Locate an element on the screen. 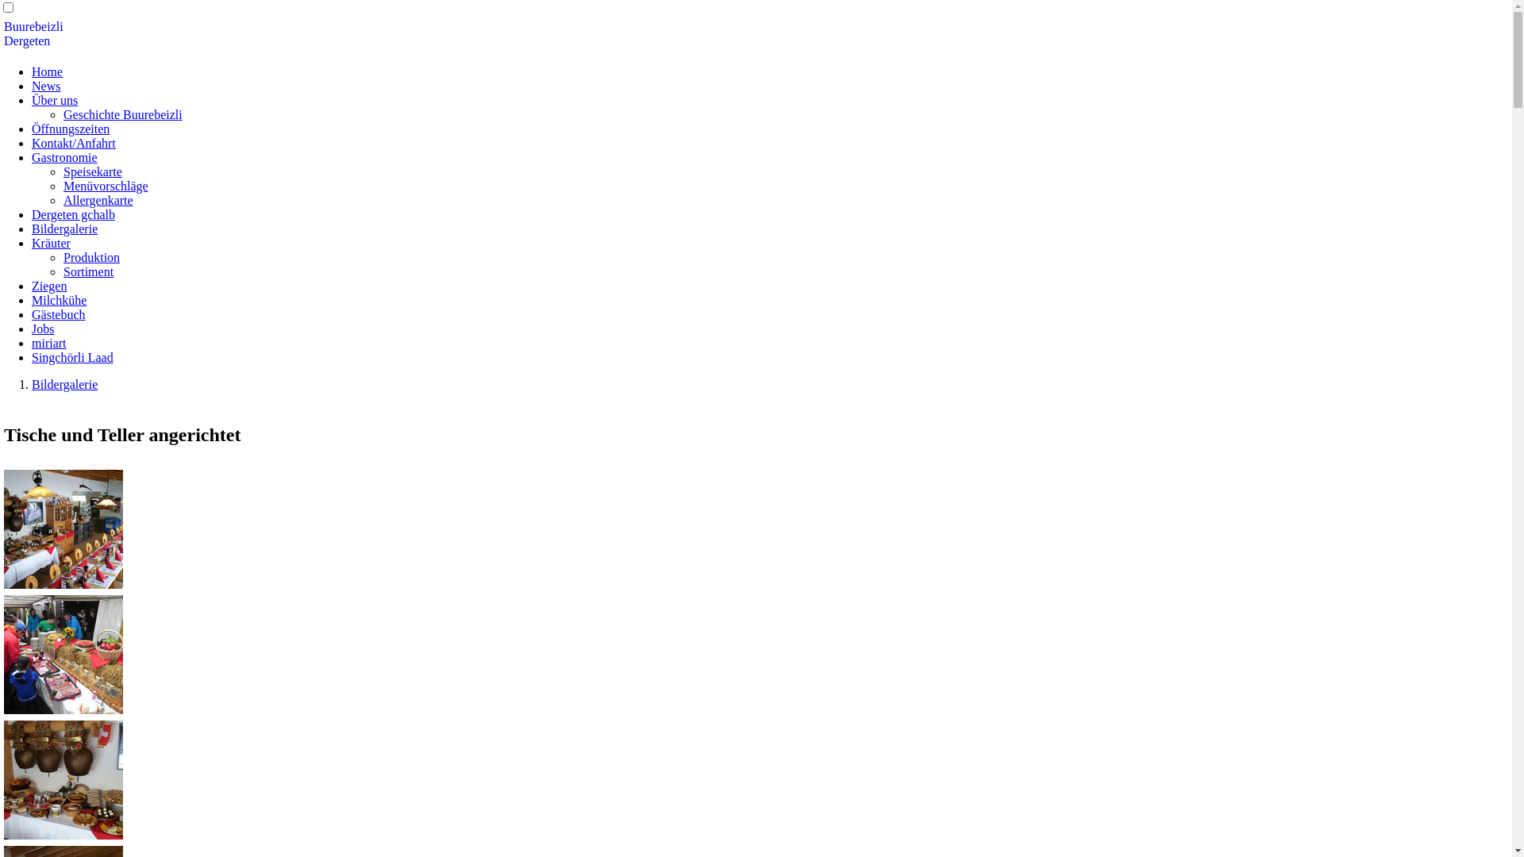  Bildergalerie is located at coordinates (64, 384).